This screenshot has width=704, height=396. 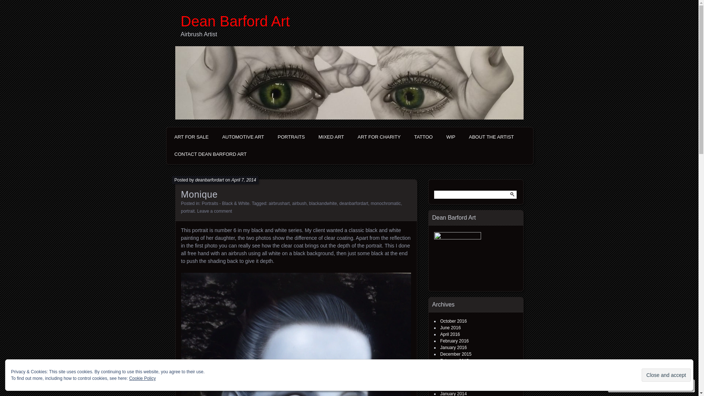 What do you see at coordinates (243, 180) in the screenshot?
I see `April 7, 2014` at bounding box center [243, 180].